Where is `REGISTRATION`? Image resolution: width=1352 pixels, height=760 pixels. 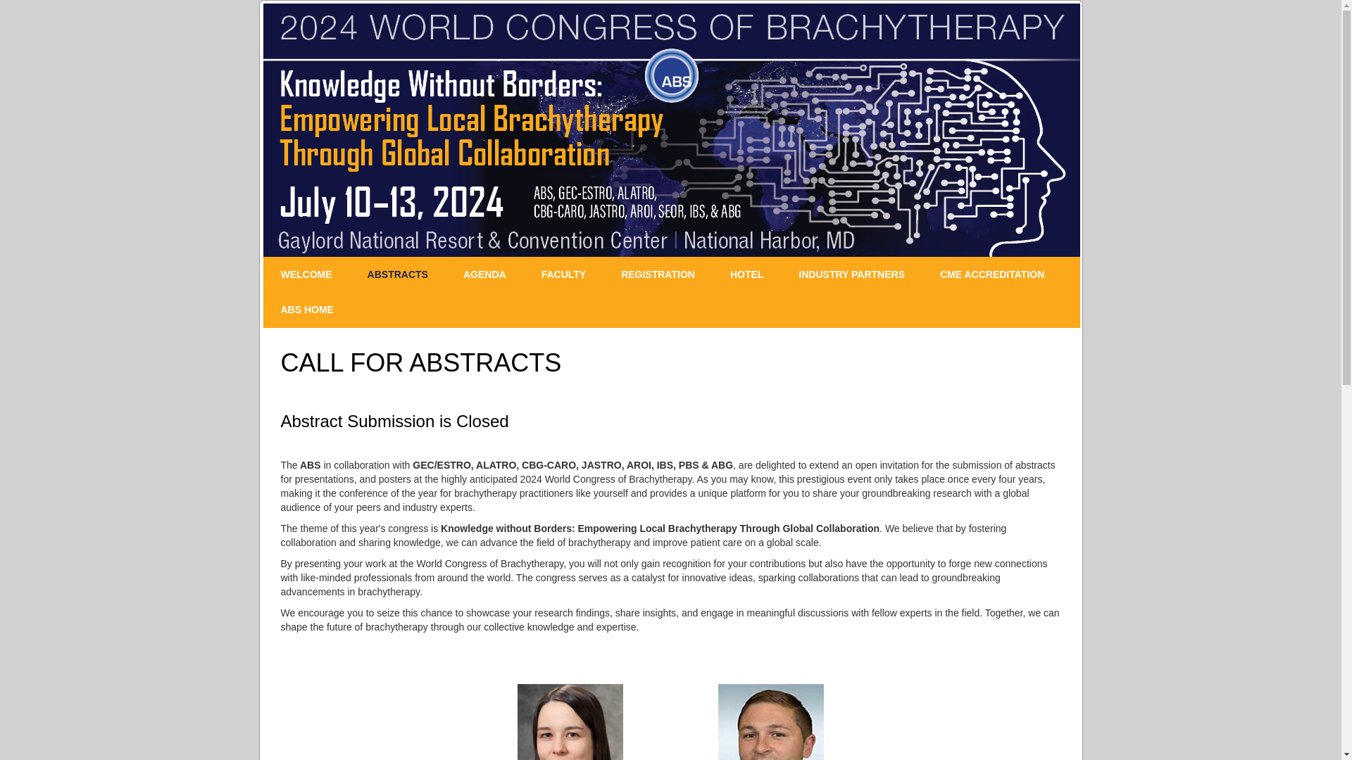 REGISTRATION is located at coordinates (658, 274).